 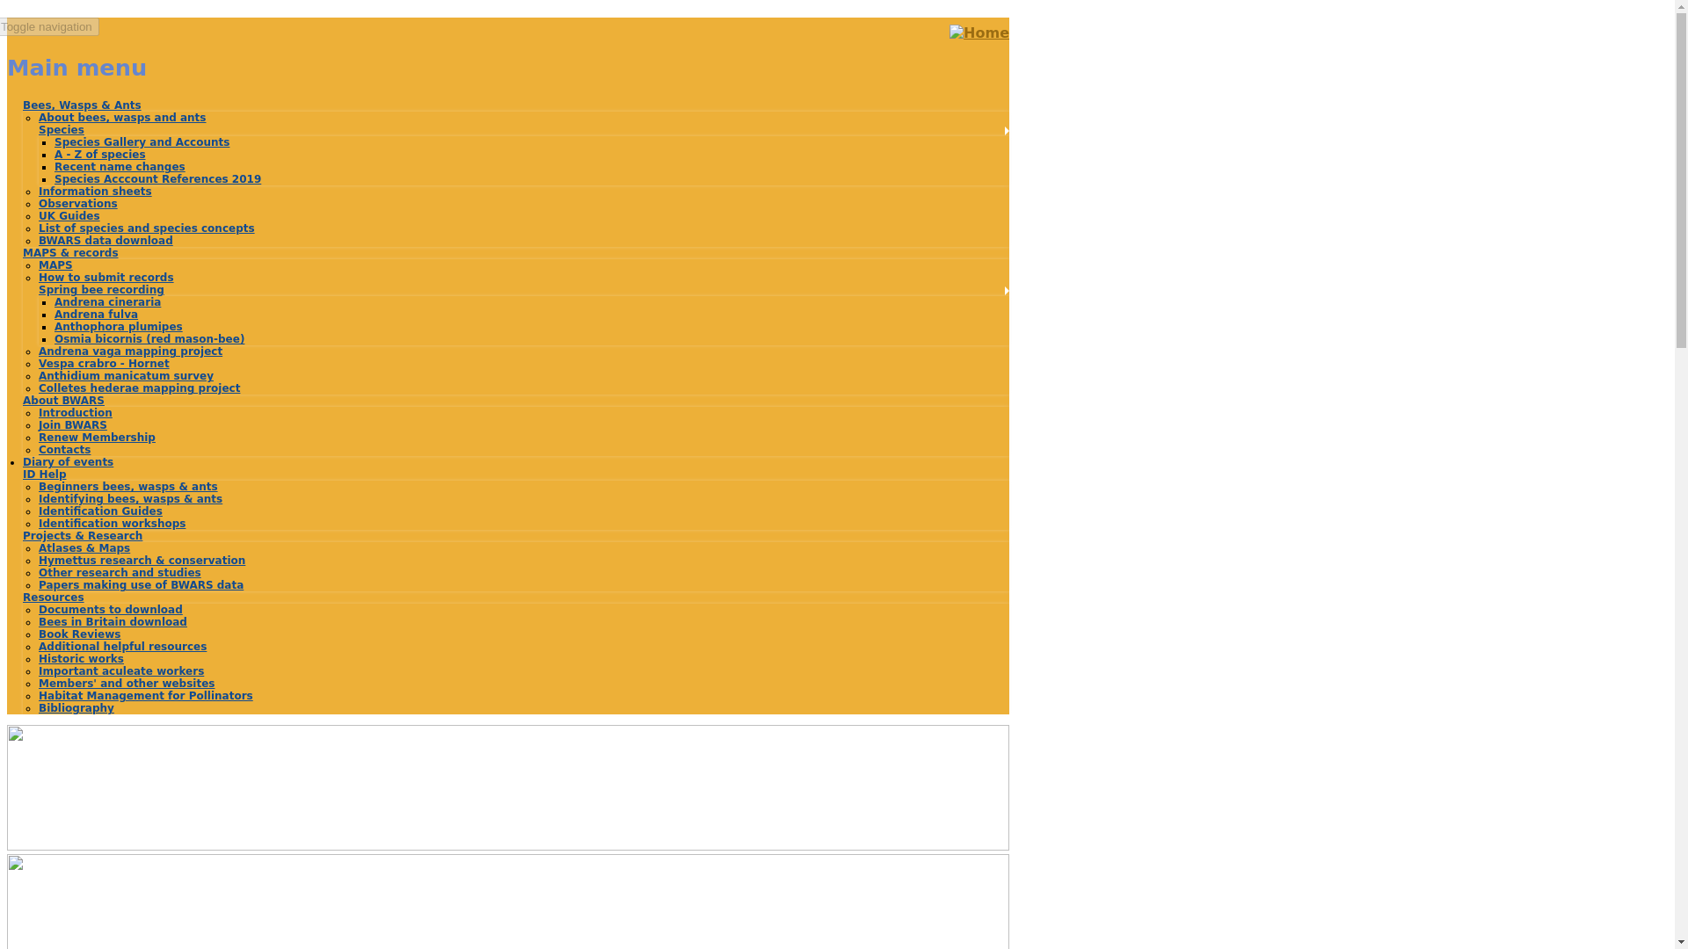 I want to click on Renew Membership, so click(x=97, y=438).